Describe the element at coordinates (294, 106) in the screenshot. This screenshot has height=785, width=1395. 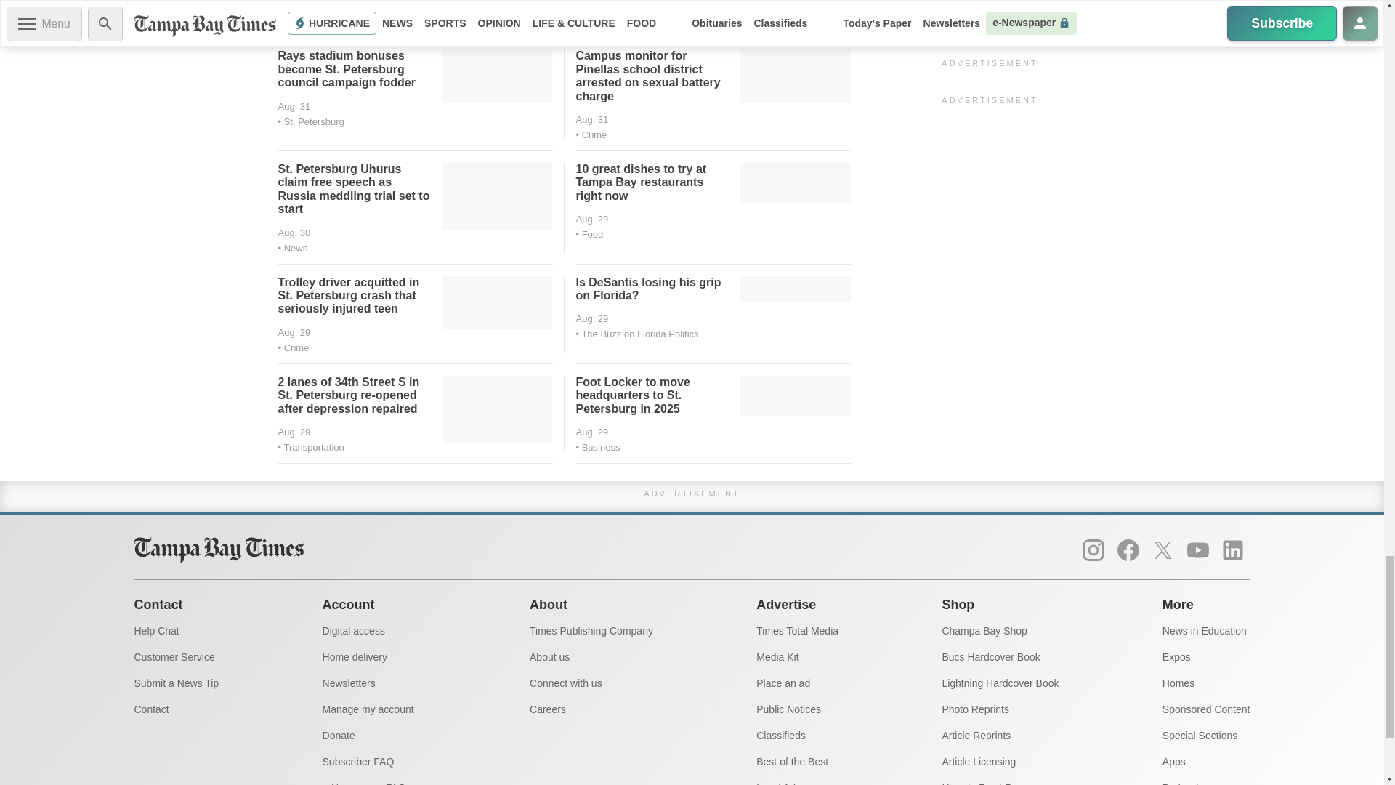
I see `2024-08-31T11:00:00Z` at that location.